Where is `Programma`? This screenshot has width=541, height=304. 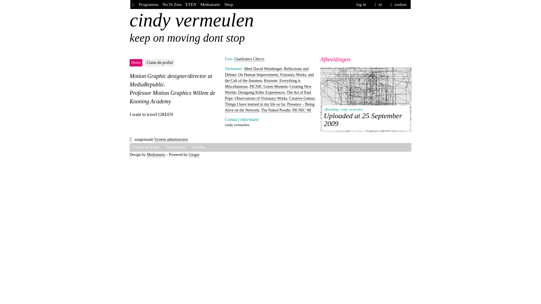
Programma is located at coordinates (149, 5).